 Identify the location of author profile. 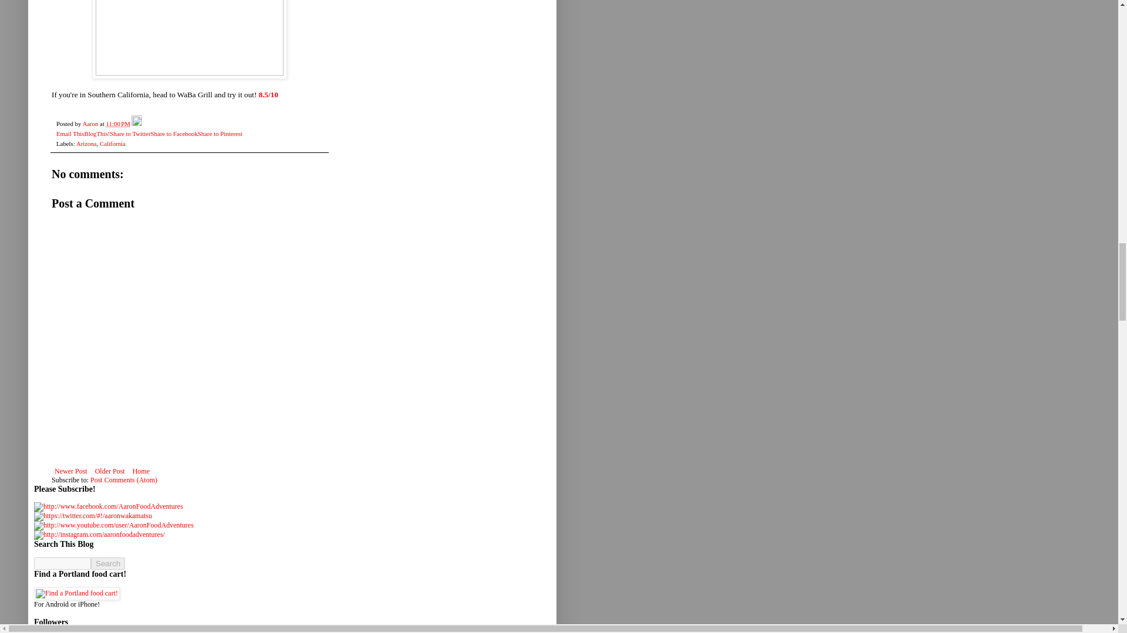
(91, 124).